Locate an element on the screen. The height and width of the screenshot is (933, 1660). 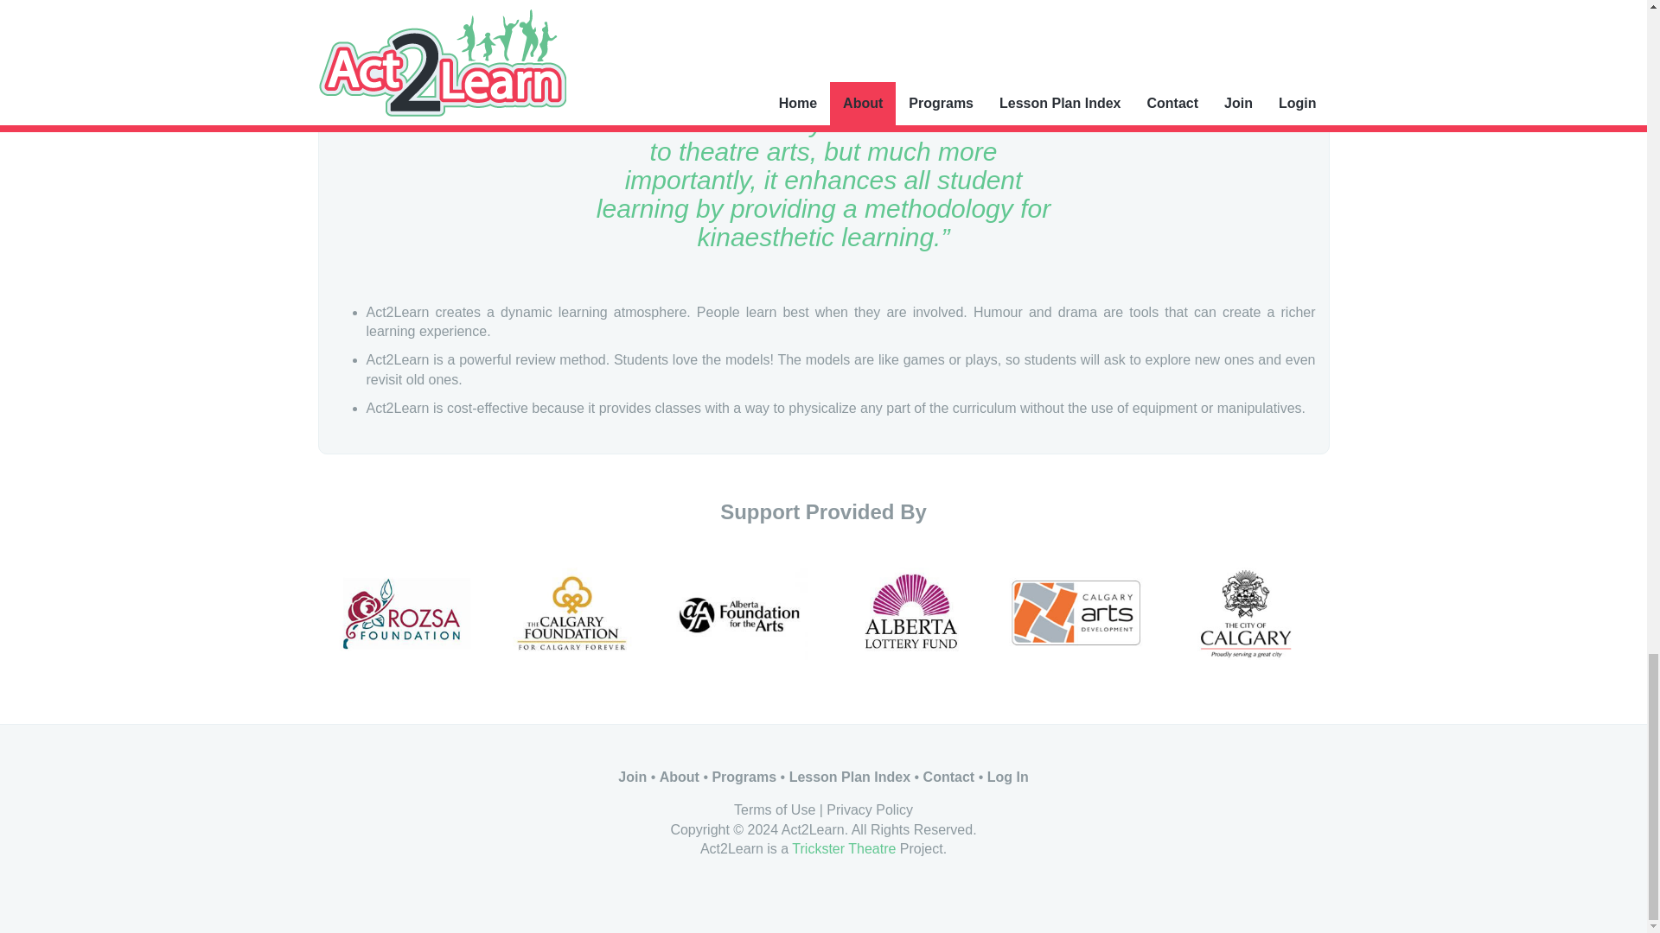
Join is located at coordinates (632, 777).